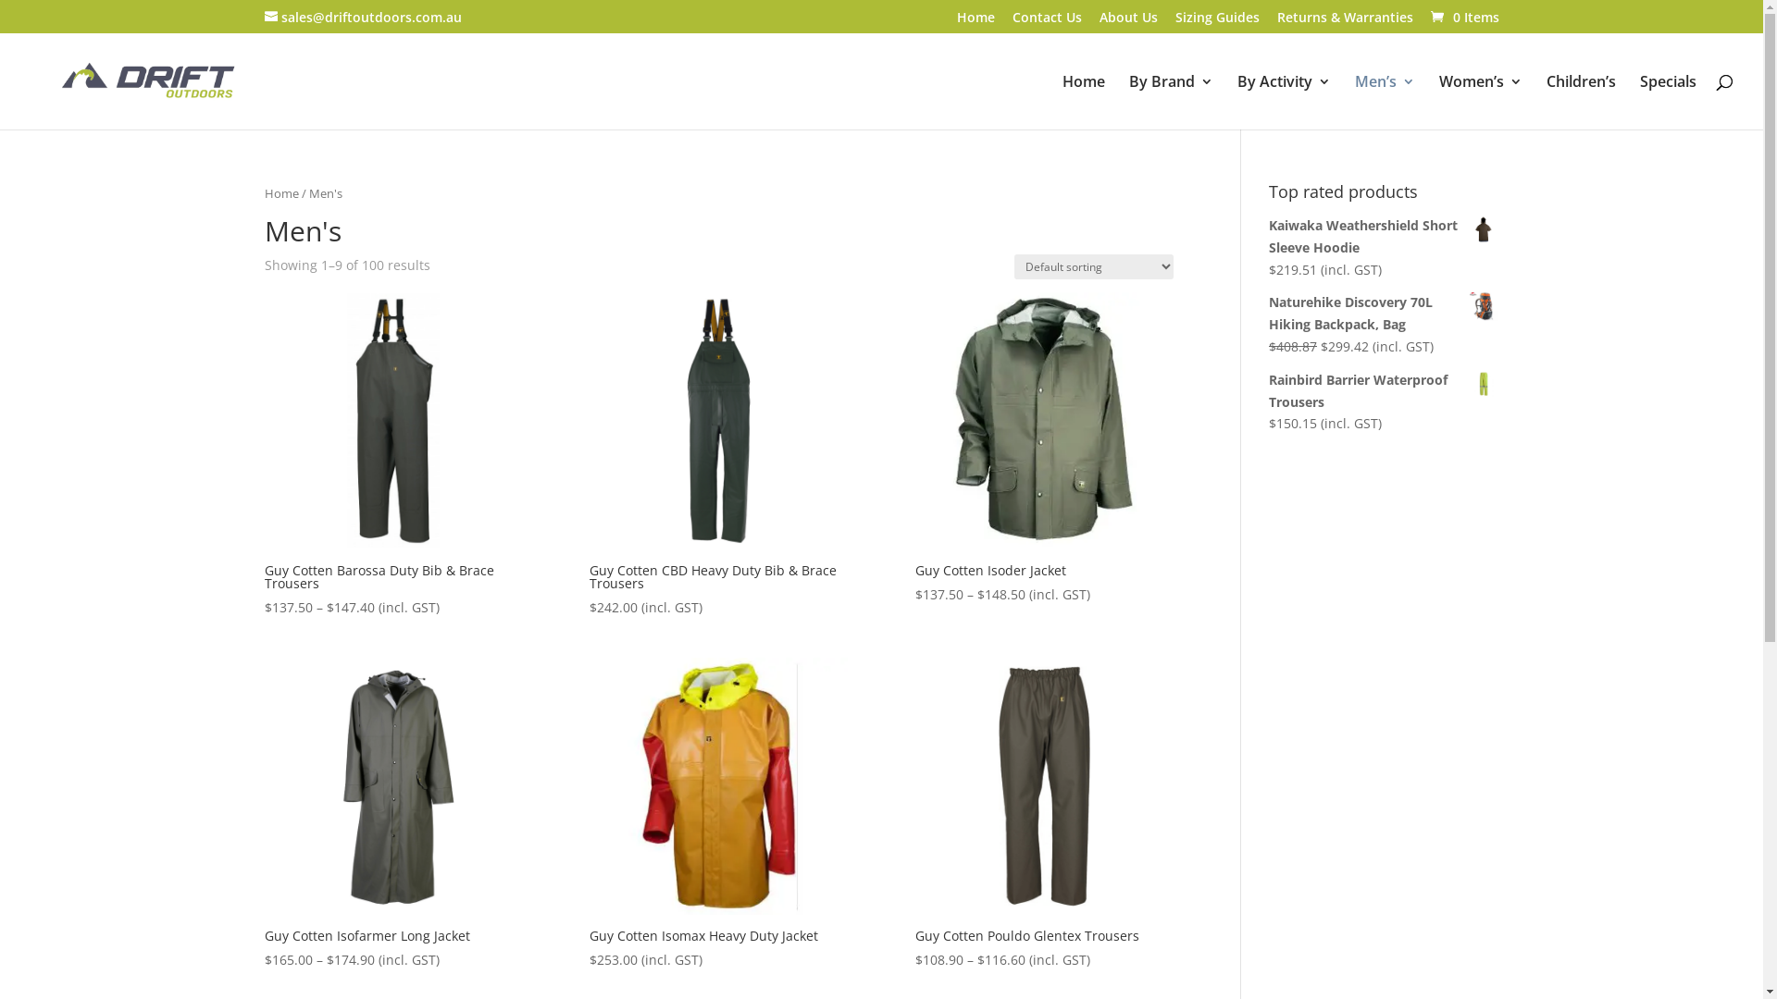 This screenshot has width=1777, height=999. I want to click on By Activity, so click(1285, 102).